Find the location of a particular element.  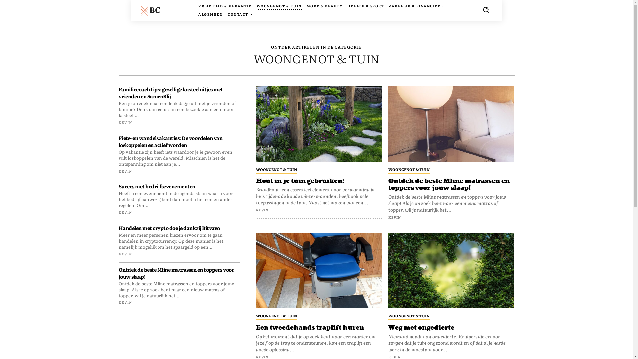

ZAKELIJK & FINANCIEEL is located at coordinates (416, 6).